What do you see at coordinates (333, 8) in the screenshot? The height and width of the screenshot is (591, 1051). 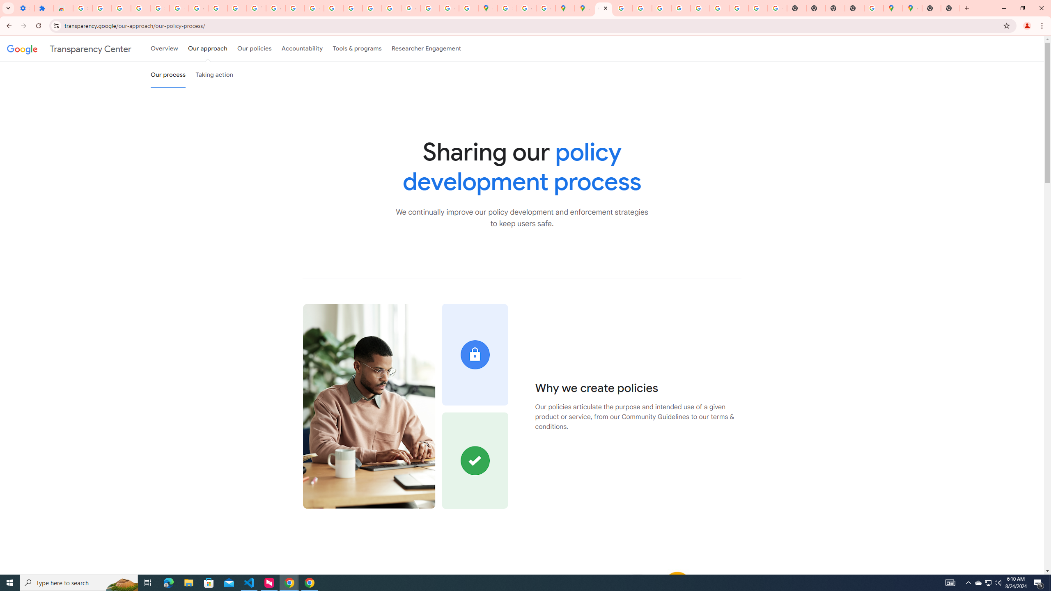 I see `Privacy Help Center - Policies Help` at bounding box center [333, 8].